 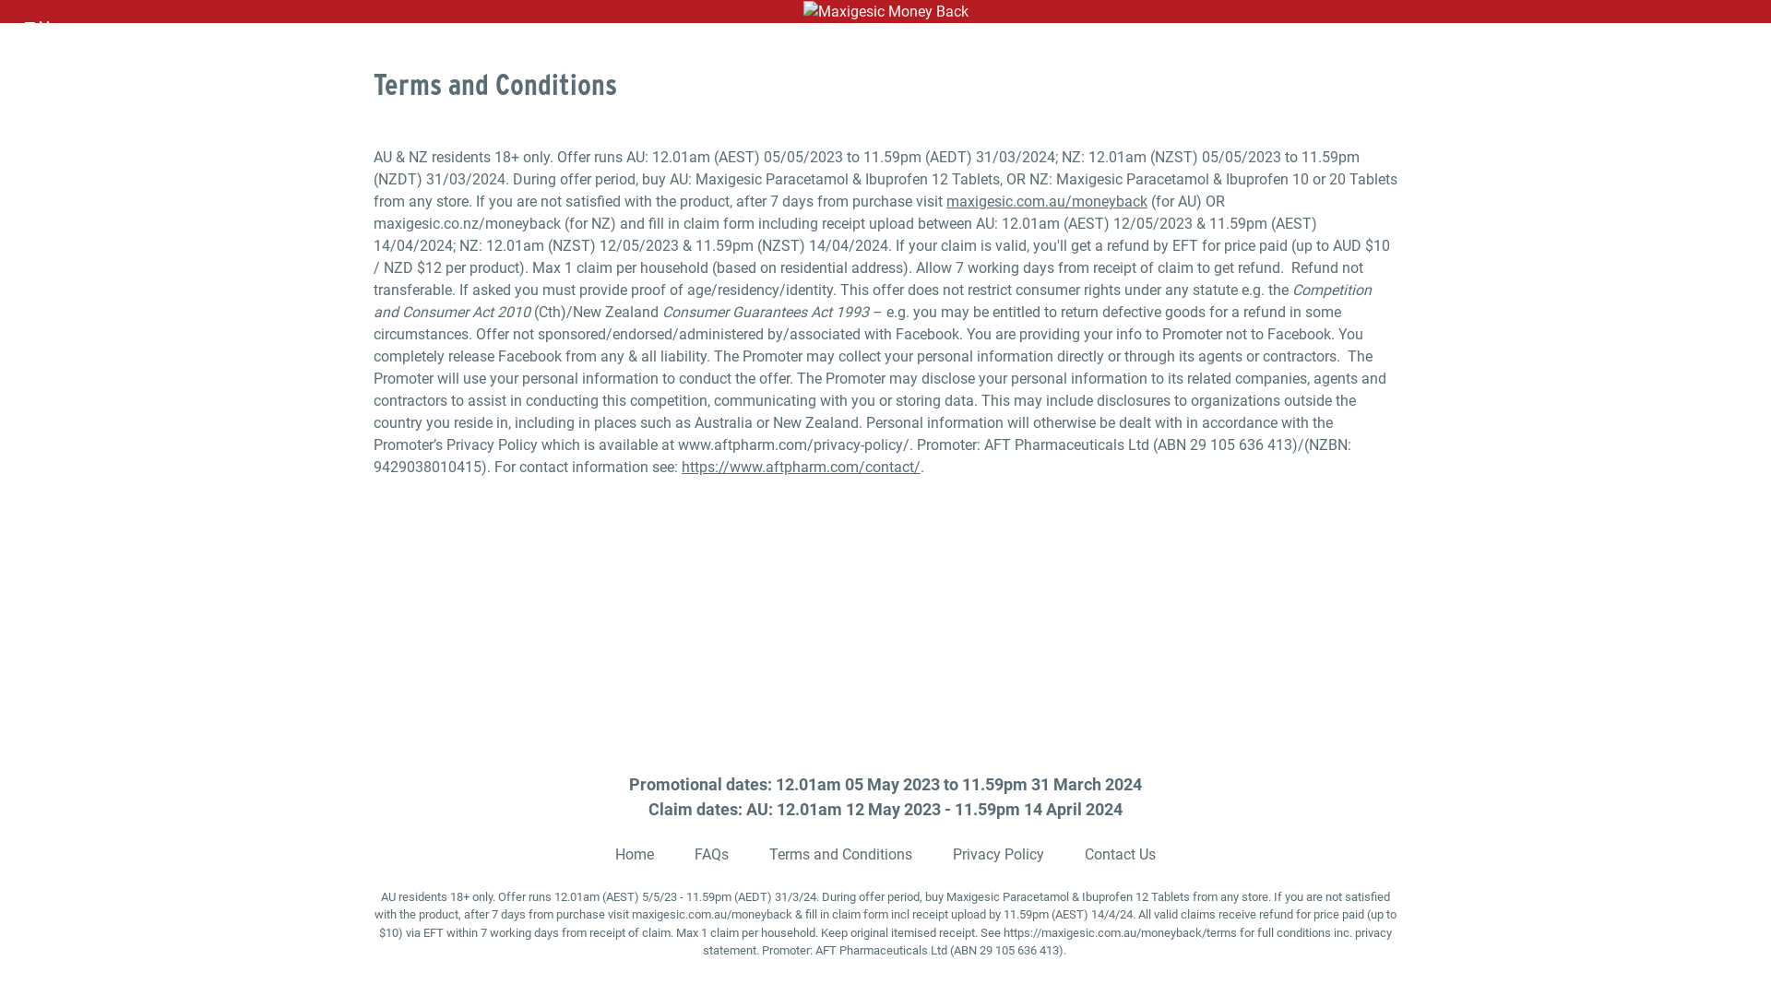 I want to click on maxigesic.com.au/moneyback, so click(x=1047, y=201).